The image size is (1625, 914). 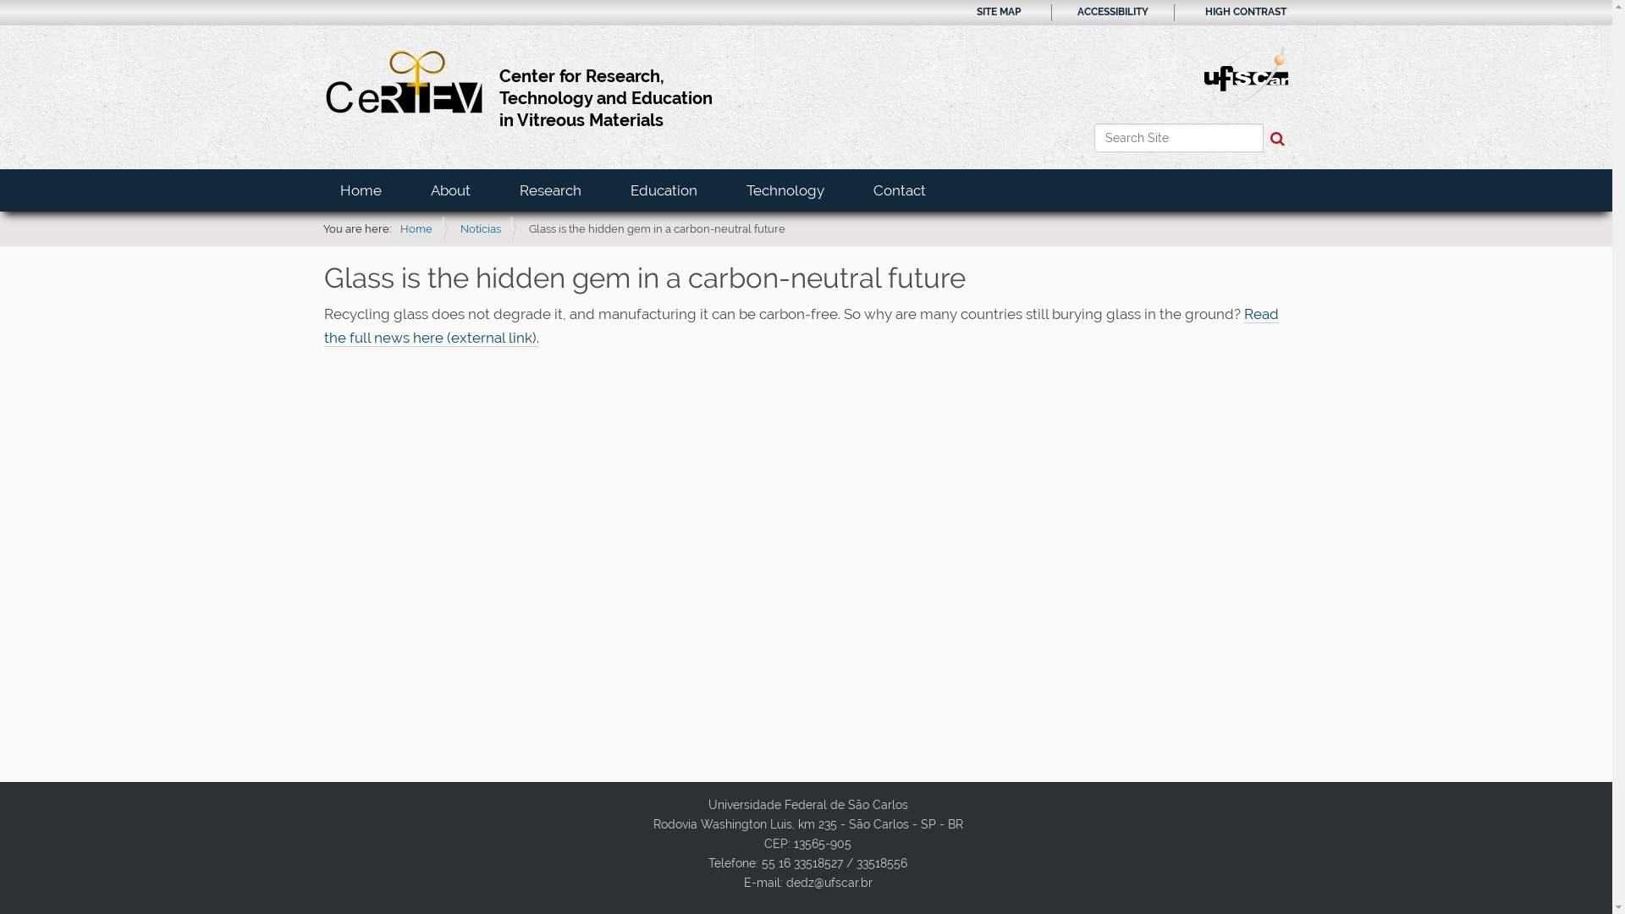 I want to click on Technology, so click(x=785, y=190).